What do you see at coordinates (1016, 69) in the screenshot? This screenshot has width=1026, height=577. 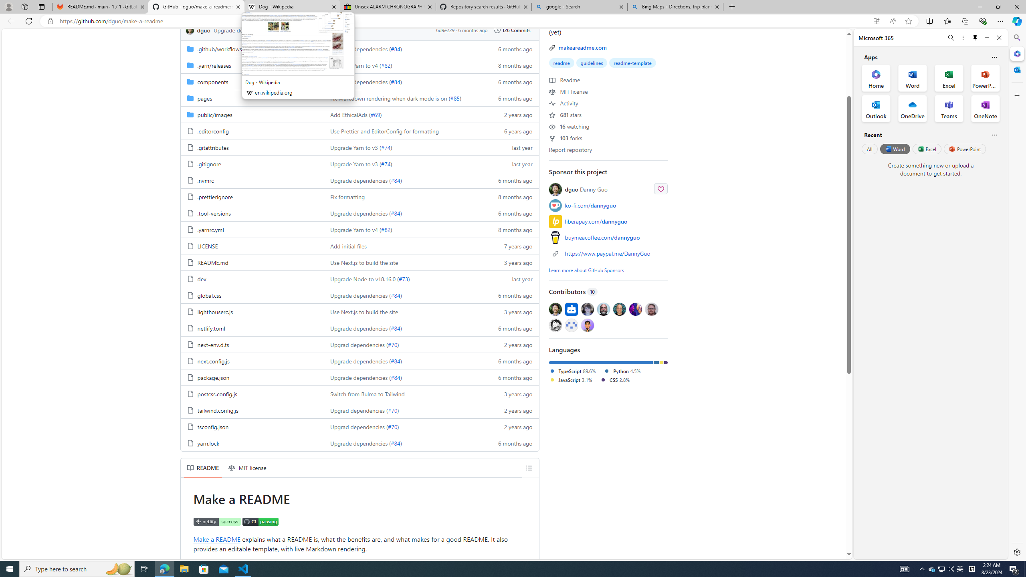 I see `Outlook` at bounding box center [1016, 69].